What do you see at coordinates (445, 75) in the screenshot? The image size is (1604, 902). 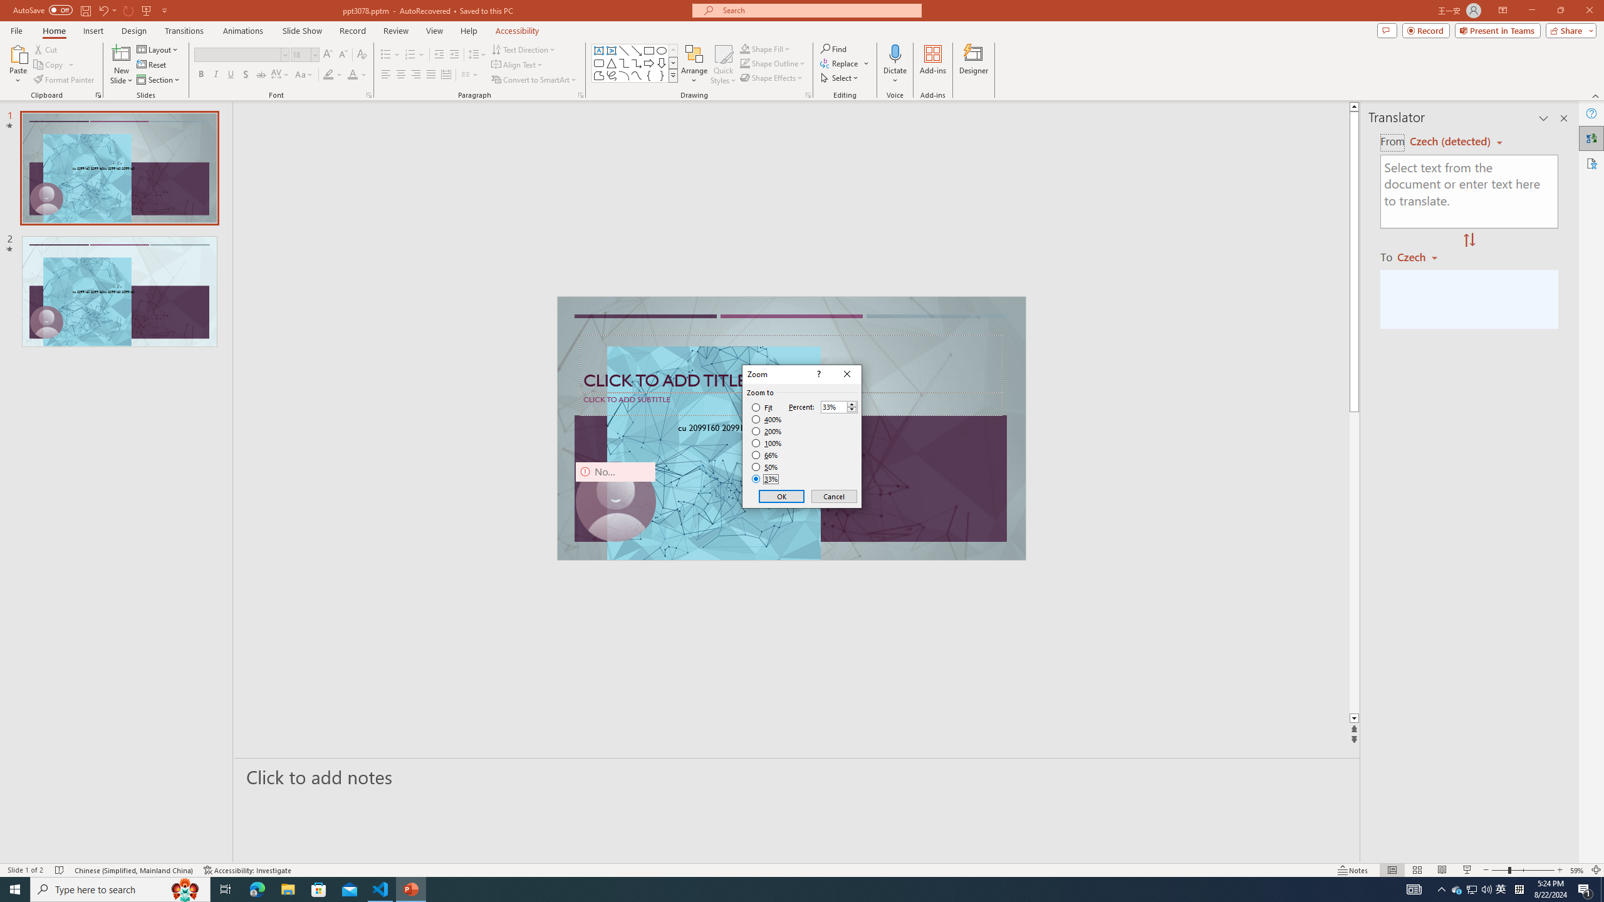 I see `Distributed` at bounding box center [445, 75].